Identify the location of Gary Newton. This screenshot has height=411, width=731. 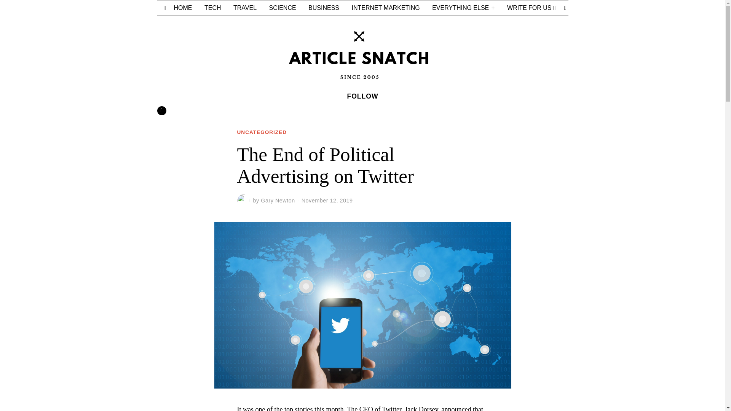
(278, 200).